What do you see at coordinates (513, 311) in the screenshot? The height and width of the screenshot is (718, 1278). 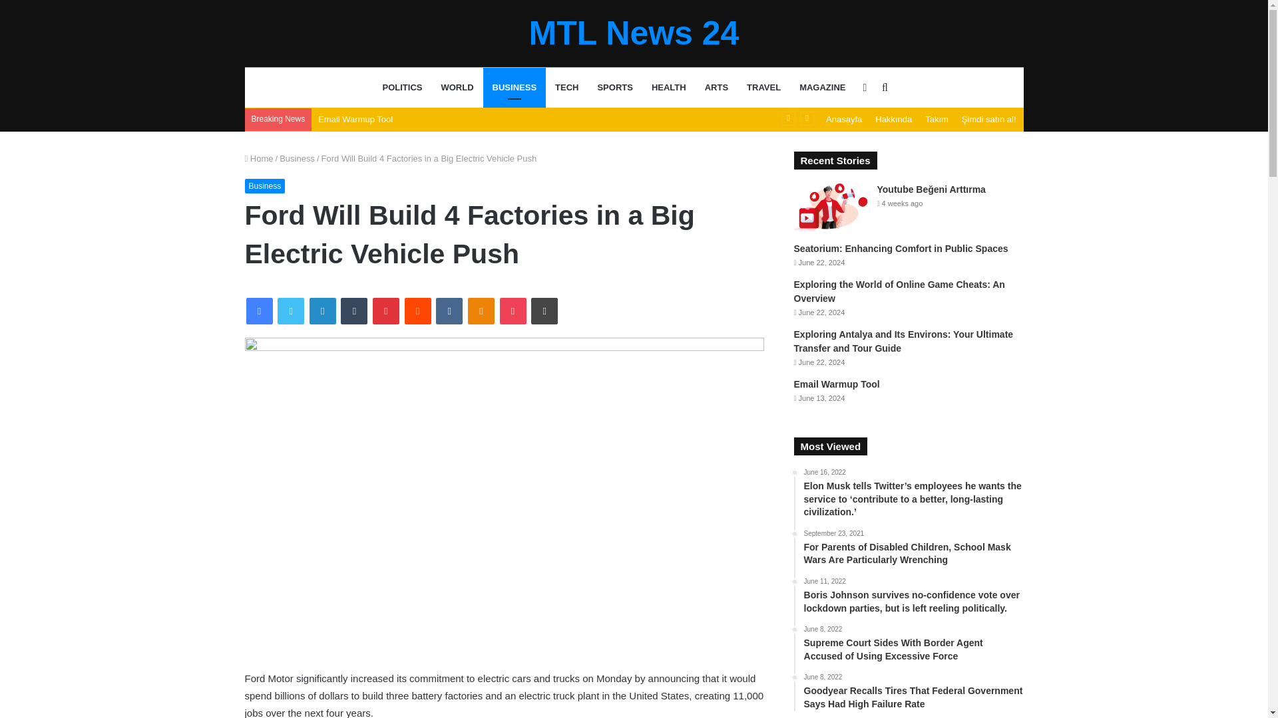 I see `Pocket` at bounding box center [513, 311].